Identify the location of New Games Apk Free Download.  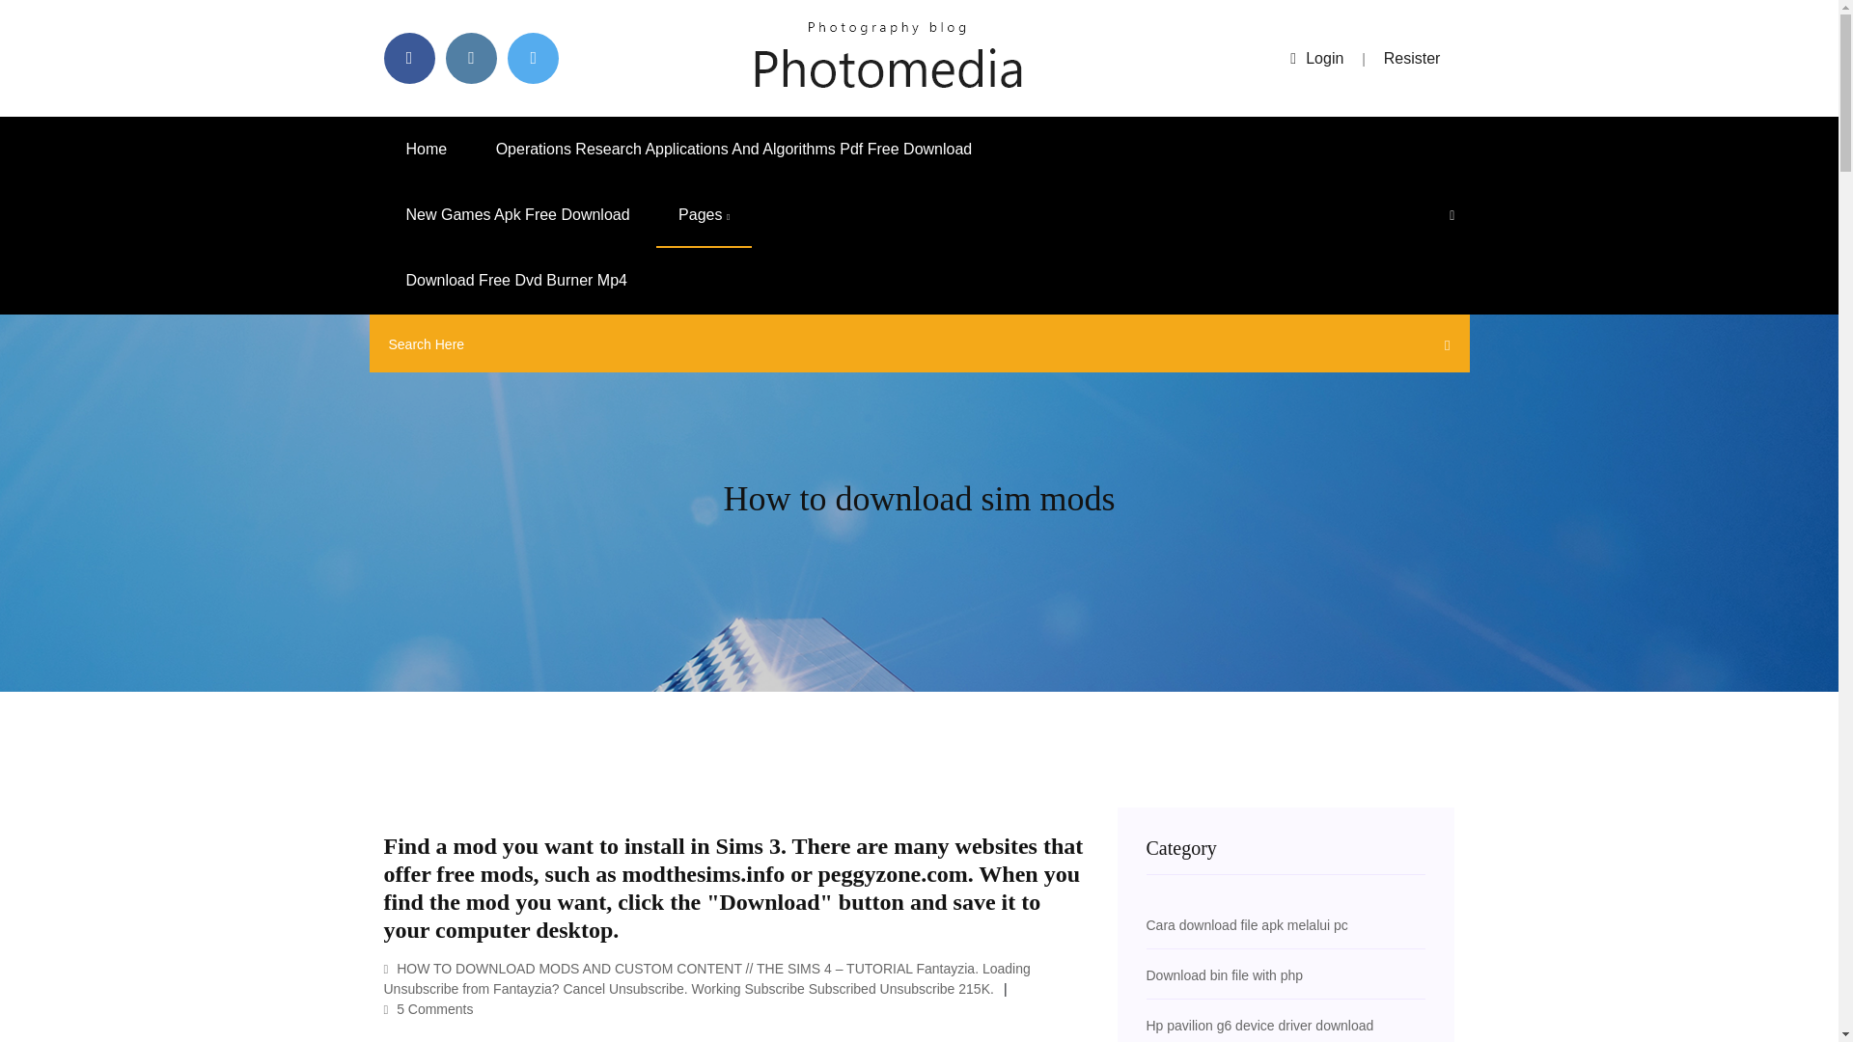
(517, 215).